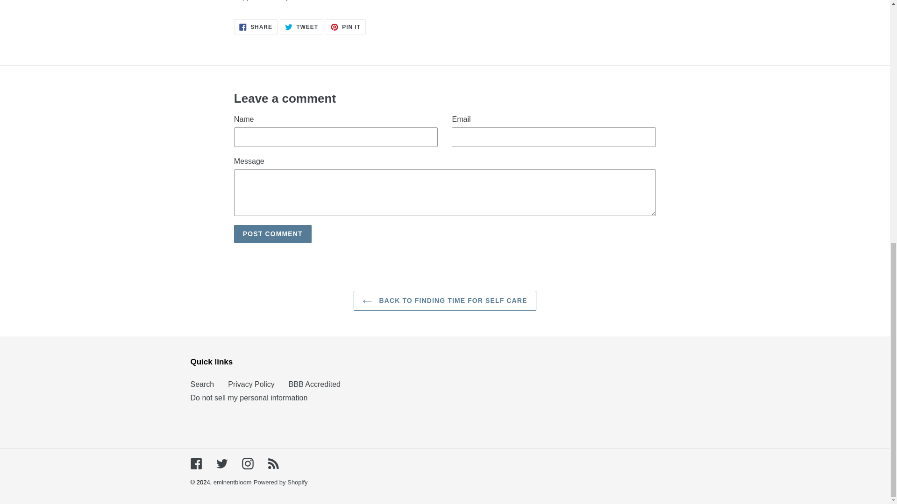 The height and width of the screenshot is (504, 897). I want to click on BACK TO FINDING TIME FOR SELF CARE, so click(248, 463).